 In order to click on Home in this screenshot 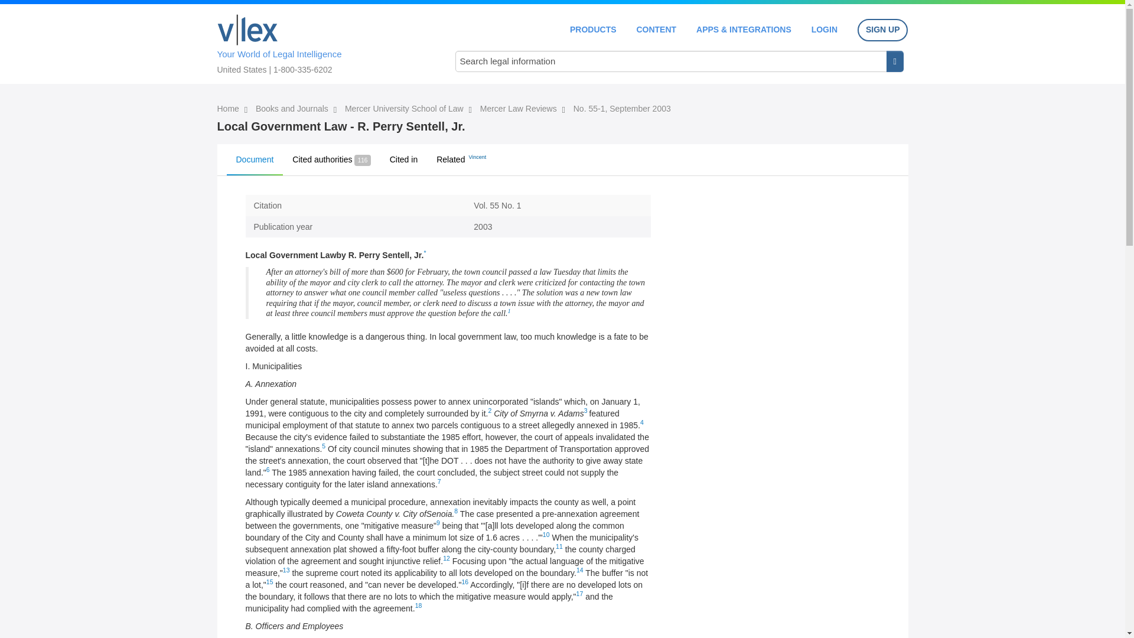, I will do `click(247, 30)`.